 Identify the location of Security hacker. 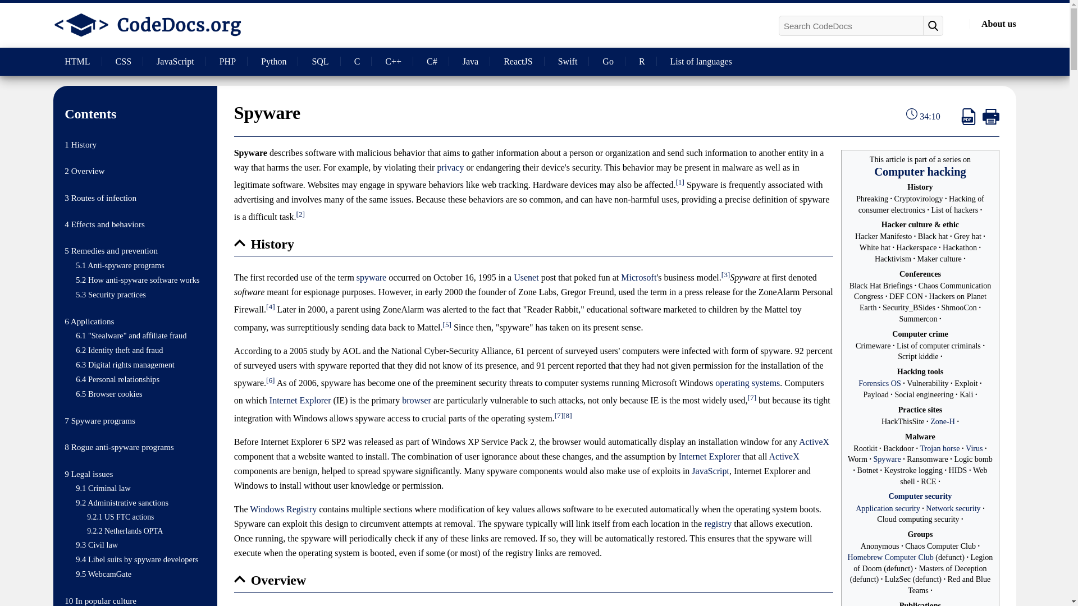
(920, 172).